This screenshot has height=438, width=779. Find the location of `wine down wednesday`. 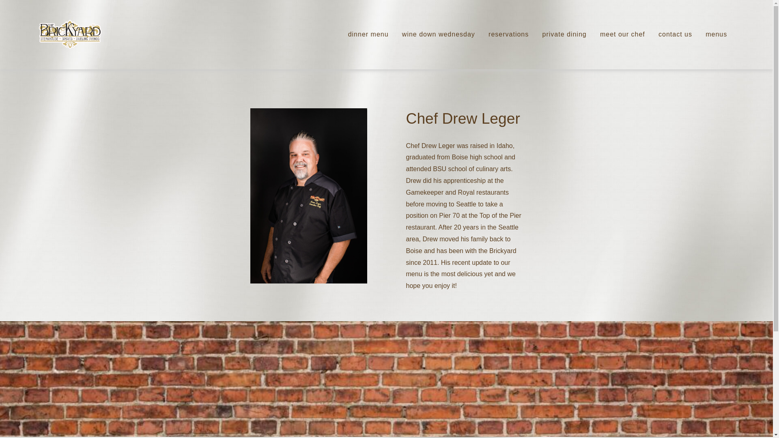

wine down wednesday is located at coordinates (438, 35).